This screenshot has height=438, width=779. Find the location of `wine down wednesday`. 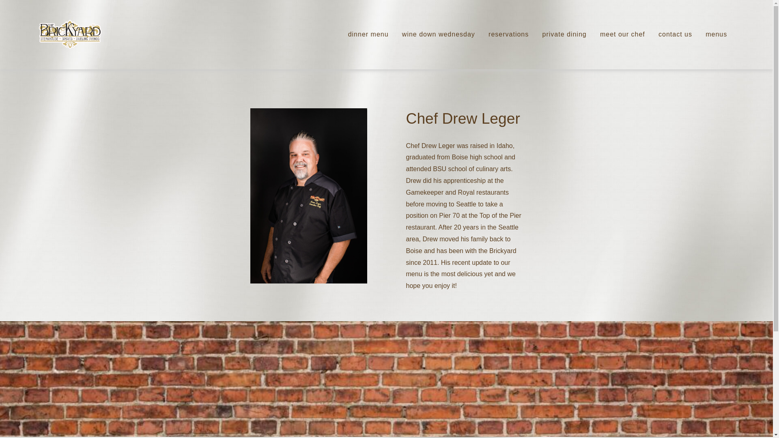

wine down wednesday is located at coordinates (438, 35).